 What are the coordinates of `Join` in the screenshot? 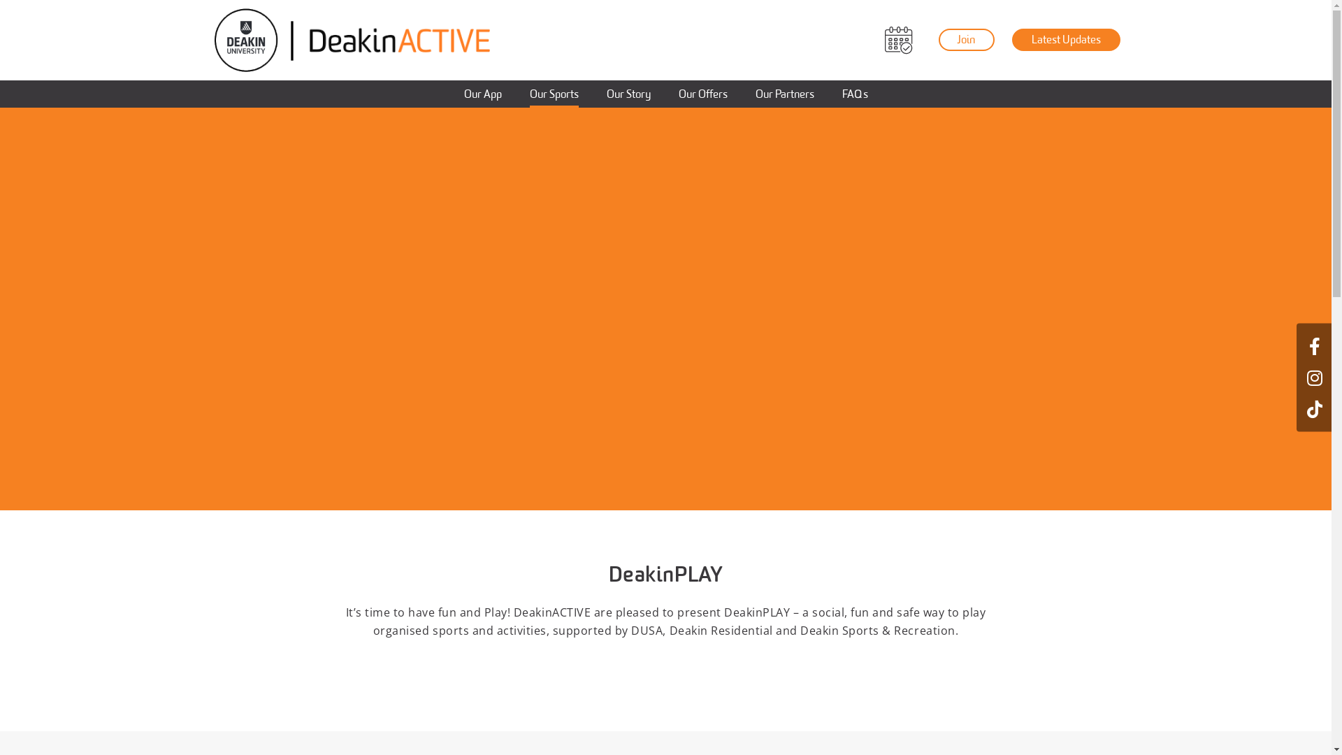 It's located at (966, 40).